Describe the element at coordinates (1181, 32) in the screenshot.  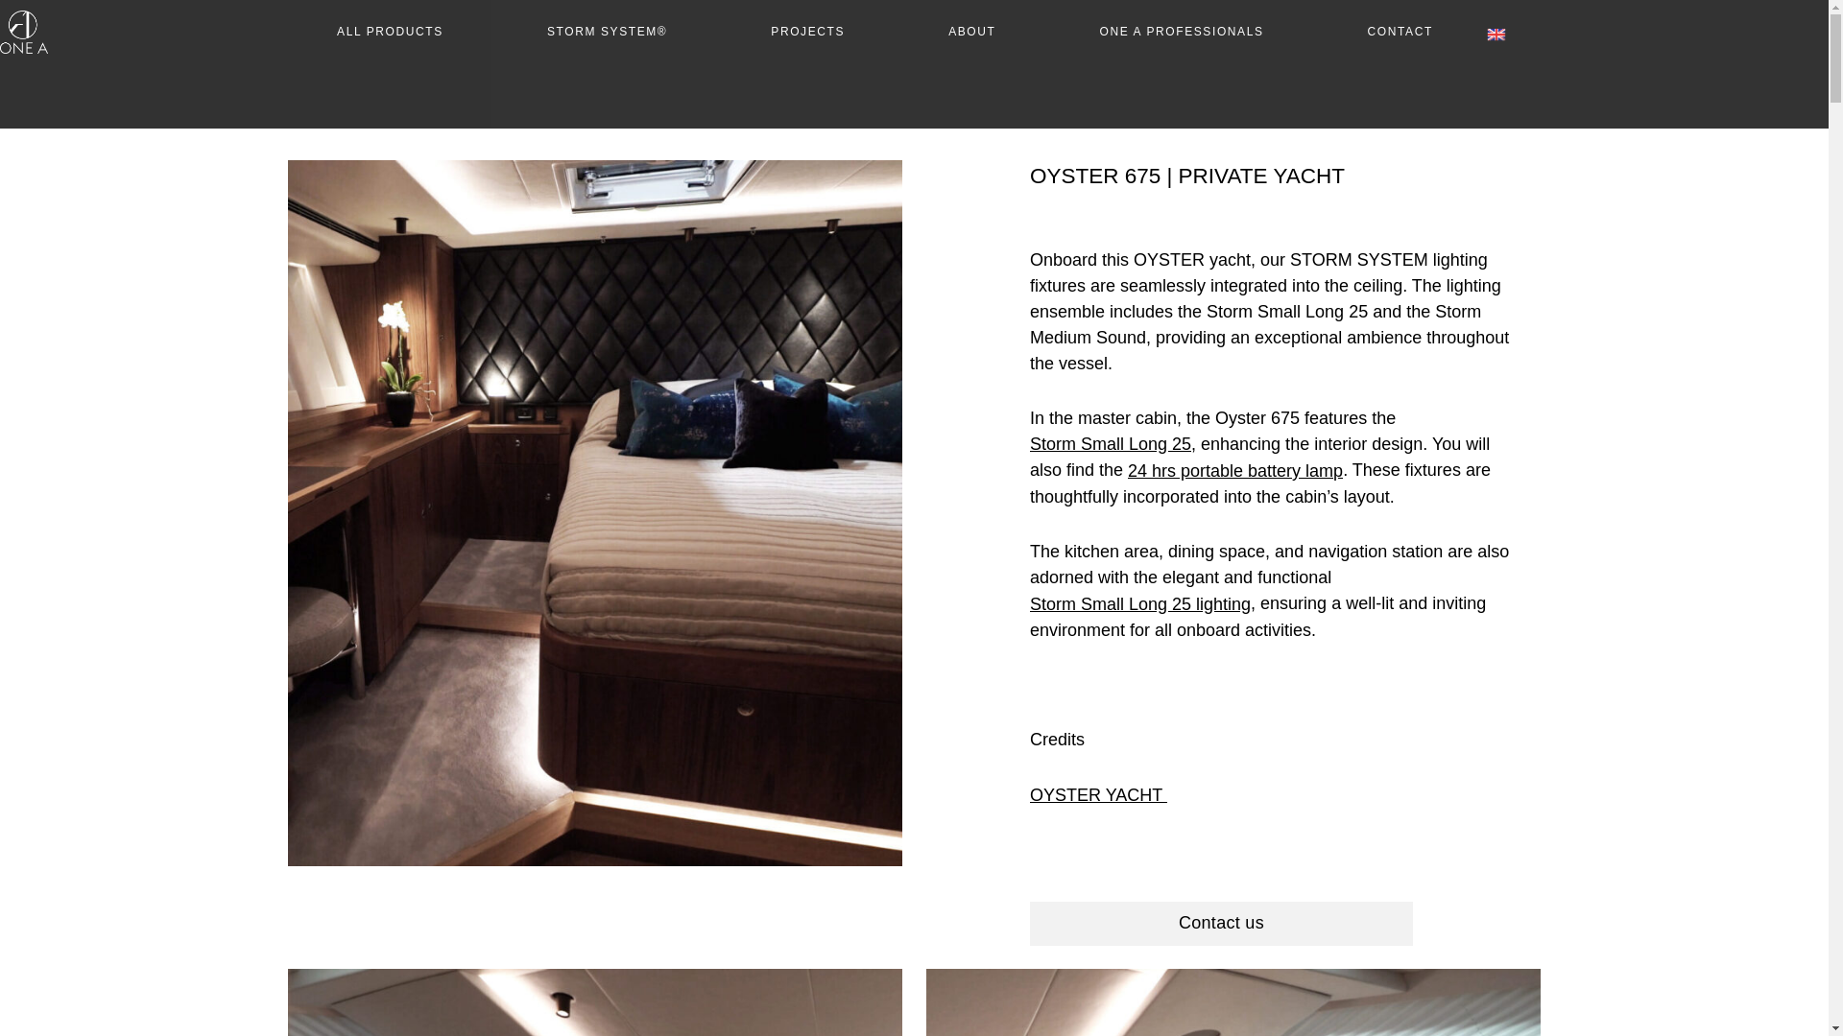
I see `ONE A PROFESSIONALS` at that location.